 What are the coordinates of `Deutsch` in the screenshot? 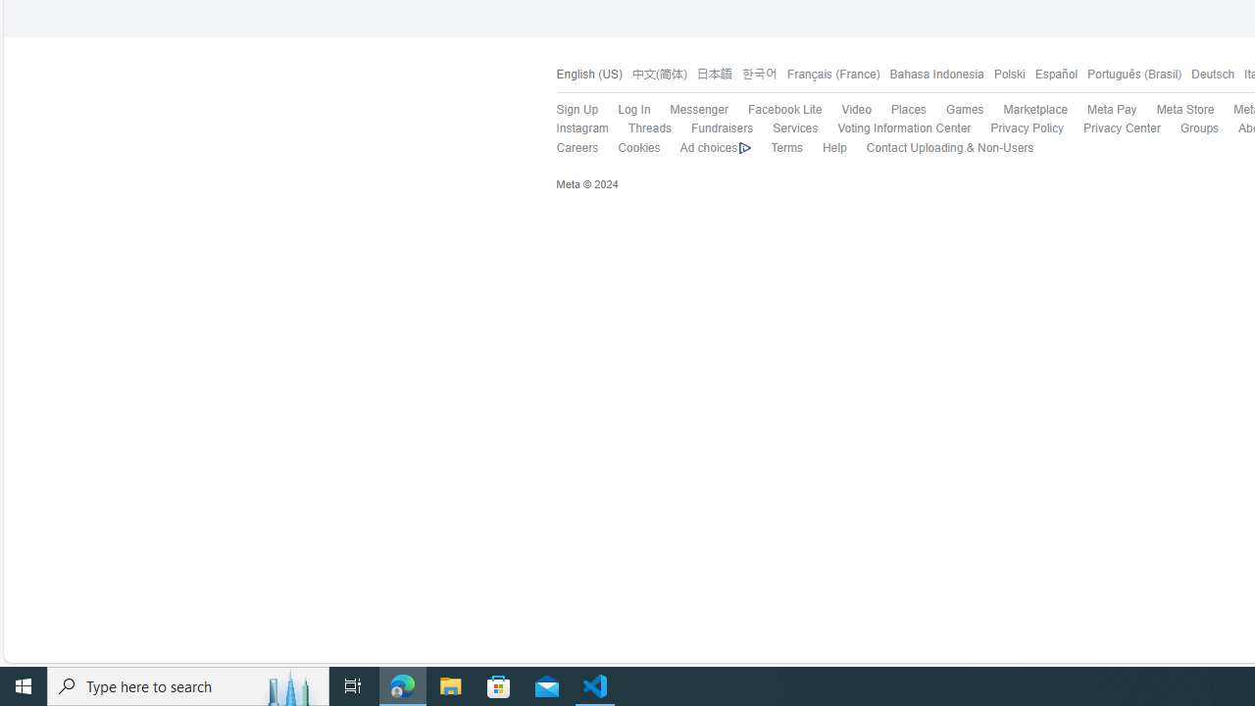 It's located at (1212, 75).